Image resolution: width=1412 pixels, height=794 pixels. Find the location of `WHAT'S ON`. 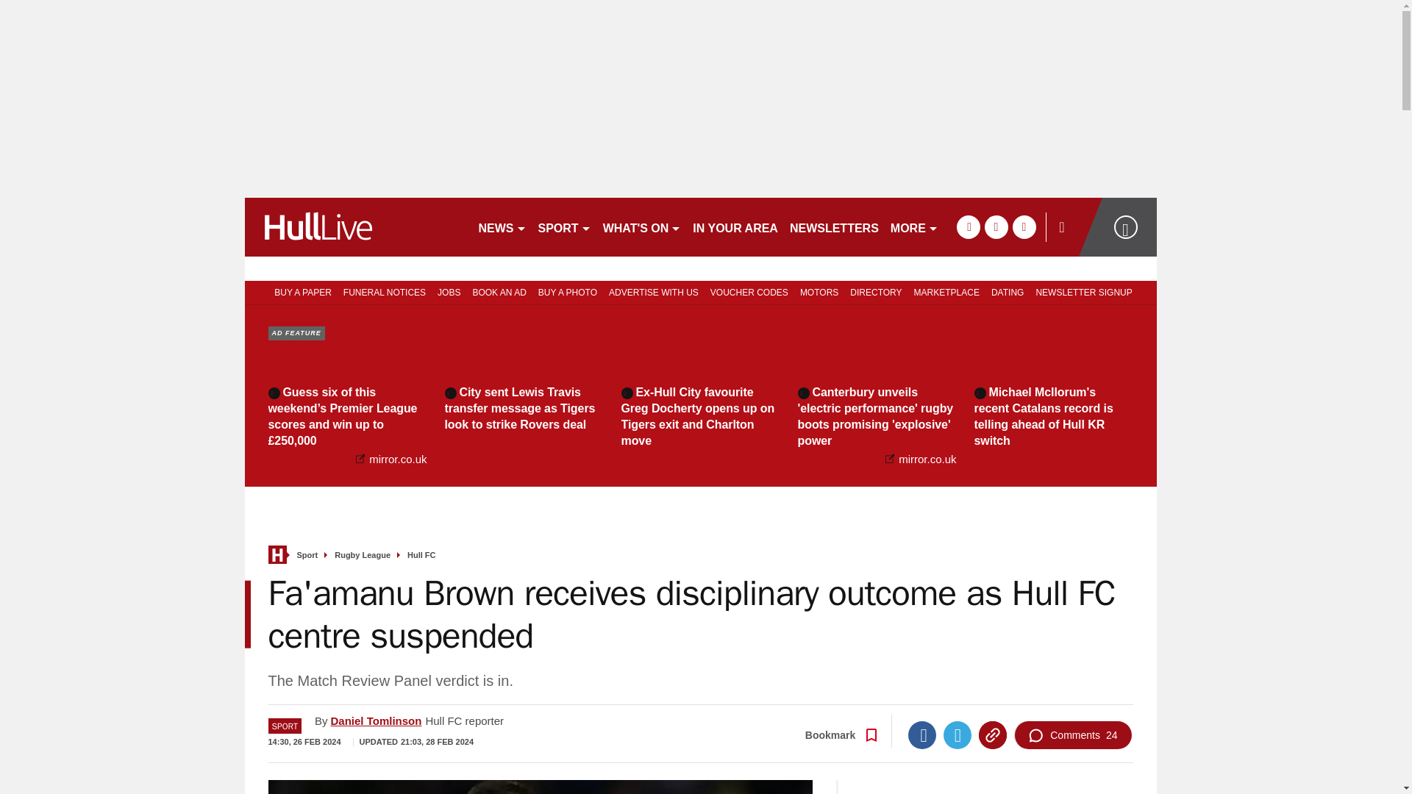

WHAT'S ON is located at coordinates (643, 226).